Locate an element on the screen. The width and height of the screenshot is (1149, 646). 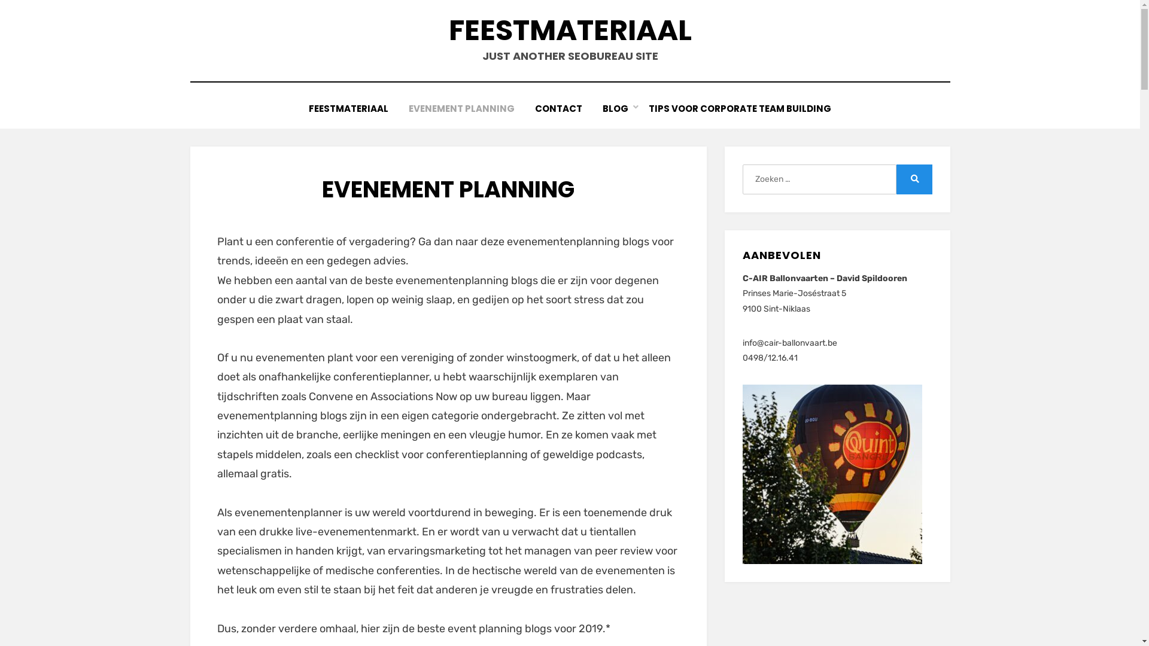
CONTACT is located at coordinates (559, 109).